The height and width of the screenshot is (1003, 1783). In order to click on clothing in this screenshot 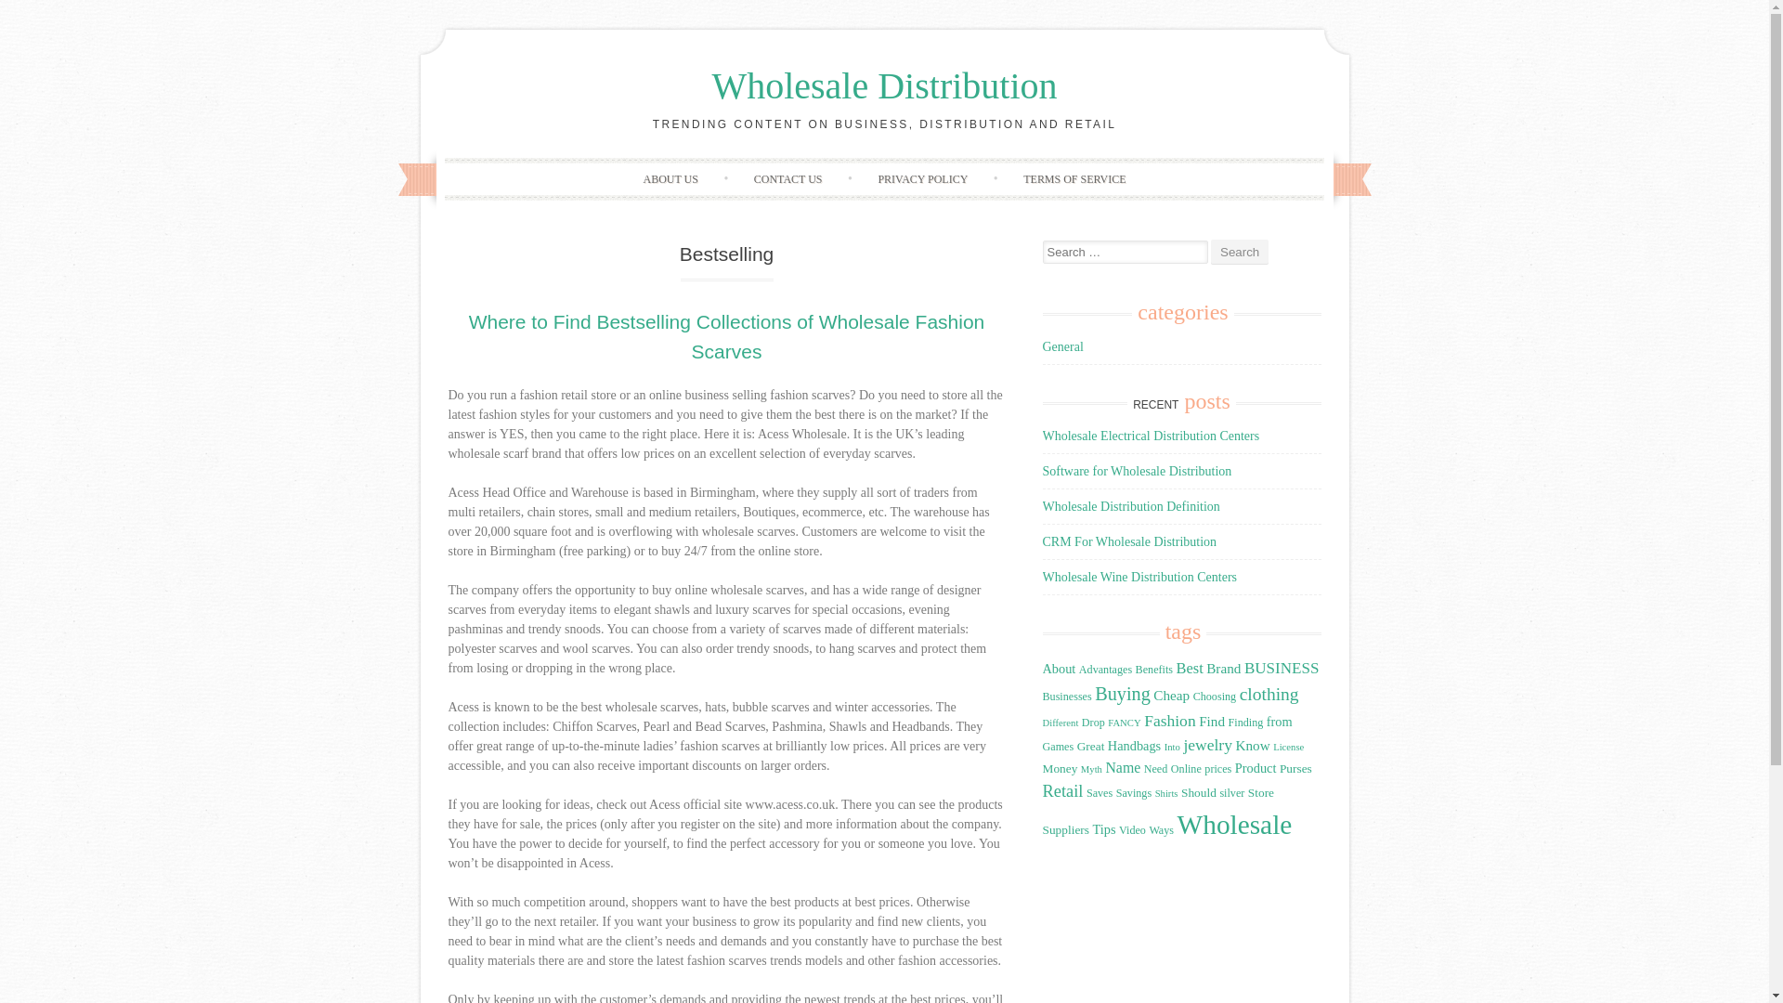, I will do `click(1269, 694)`.